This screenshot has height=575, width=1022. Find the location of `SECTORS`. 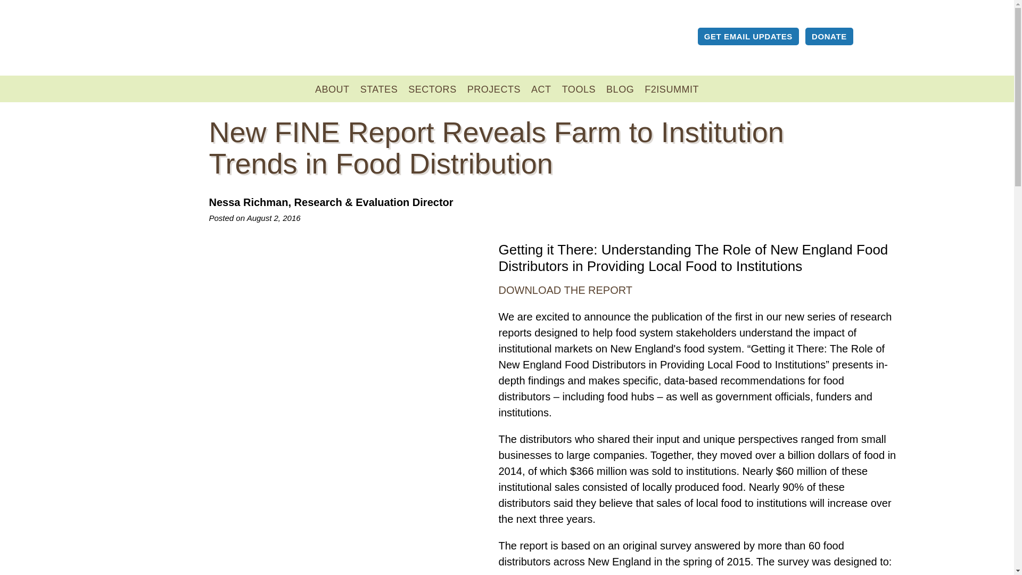

SECTORS is located at coordinates (432, 89).